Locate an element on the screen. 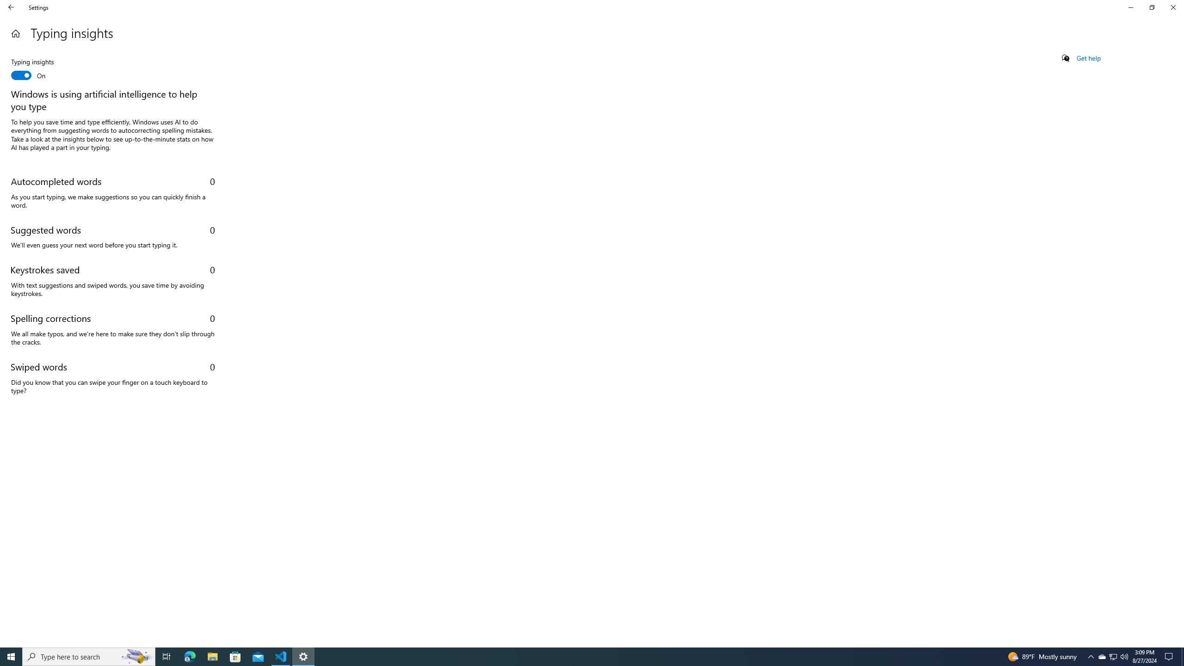  Restore Settings is located at coordinates (1152, 7).